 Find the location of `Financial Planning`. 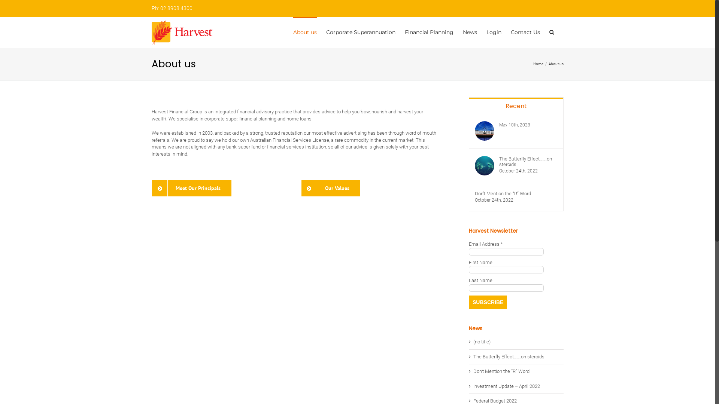

Financial Planning is located at coordinates (429, 31).